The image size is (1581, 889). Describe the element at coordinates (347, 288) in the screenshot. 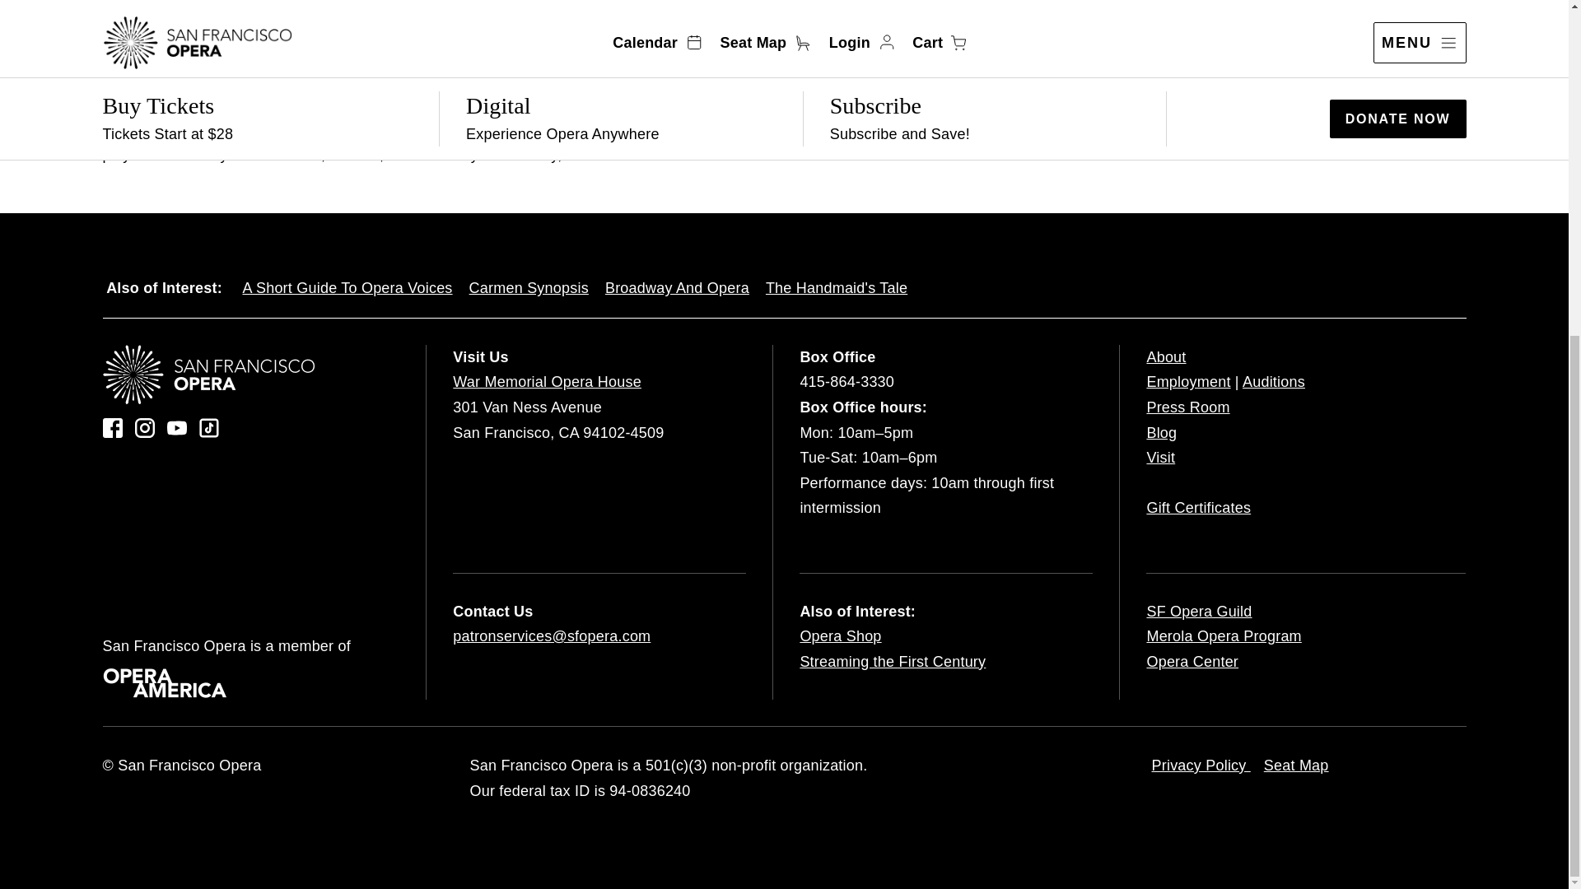

I see `A Short Guide To Opera Voices` at that location.